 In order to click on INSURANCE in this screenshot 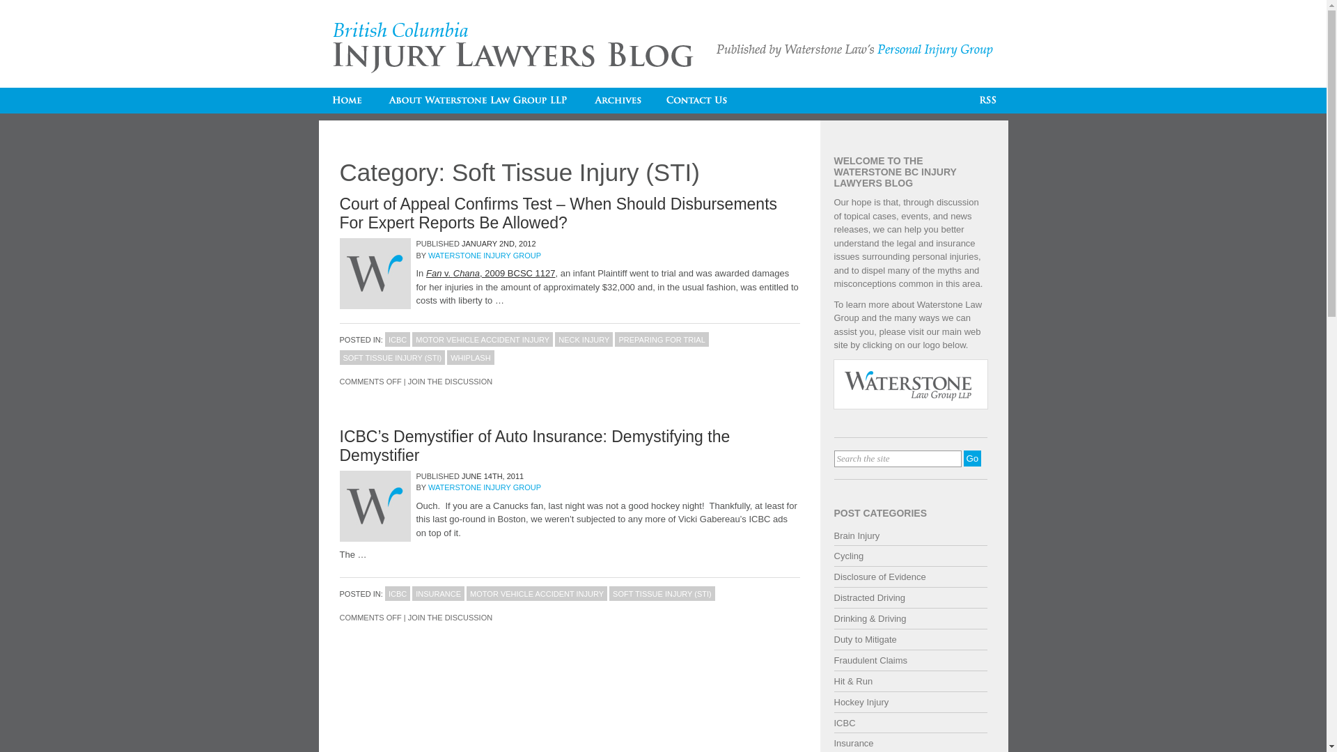, I will do `click(439, 593)`.